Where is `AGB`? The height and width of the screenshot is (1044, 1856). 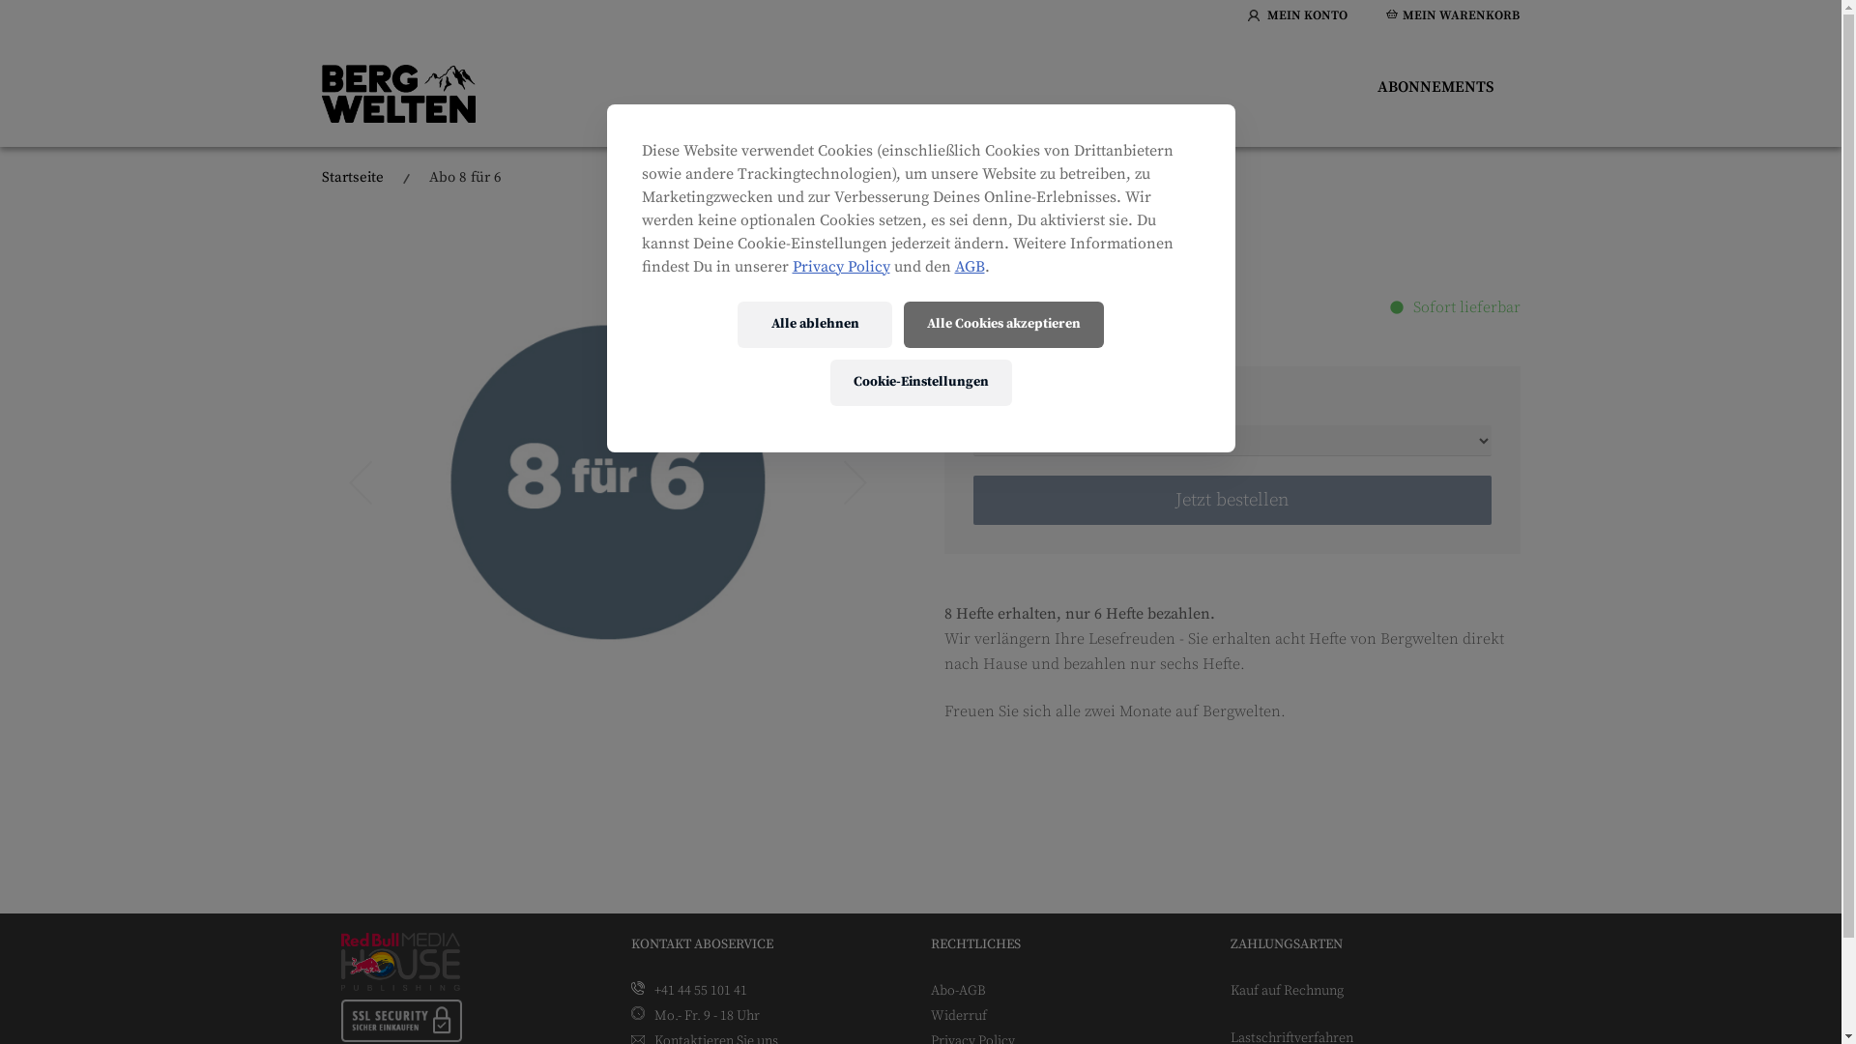 AGB is located at coordinates (970, 267).